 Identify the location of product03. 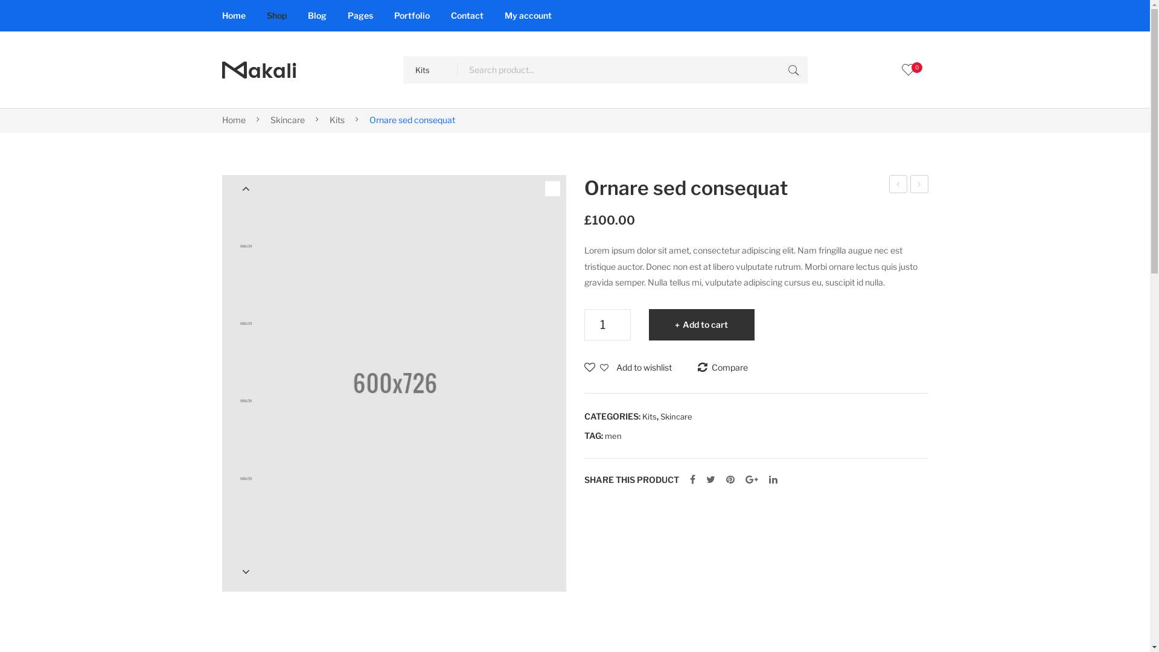
(246, 479).